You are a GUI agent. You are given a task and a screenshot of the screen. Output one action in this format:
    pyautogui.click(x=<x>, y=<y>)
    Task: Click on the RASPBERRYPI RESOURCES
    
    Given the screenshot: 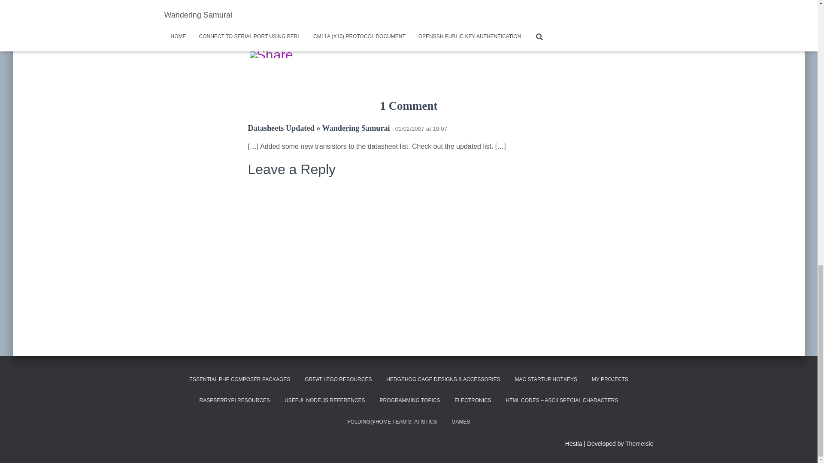 What is the action you would take?
    pyautogui.click(x=235, y=400)
    